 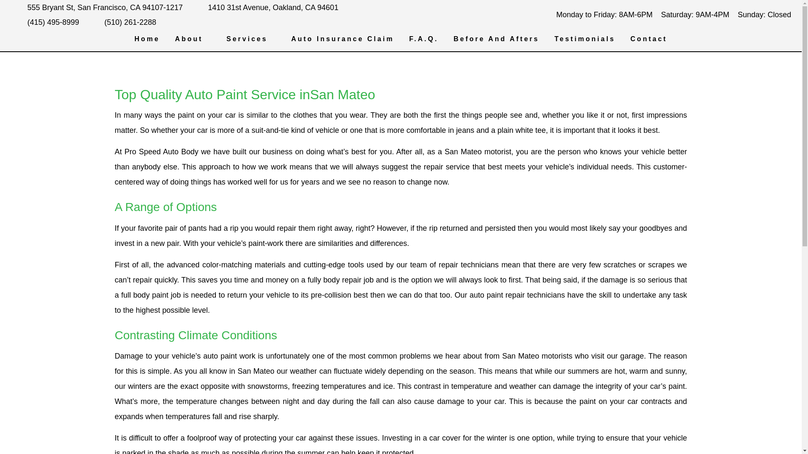 I want to click on Services, so click(x=251, y=39).